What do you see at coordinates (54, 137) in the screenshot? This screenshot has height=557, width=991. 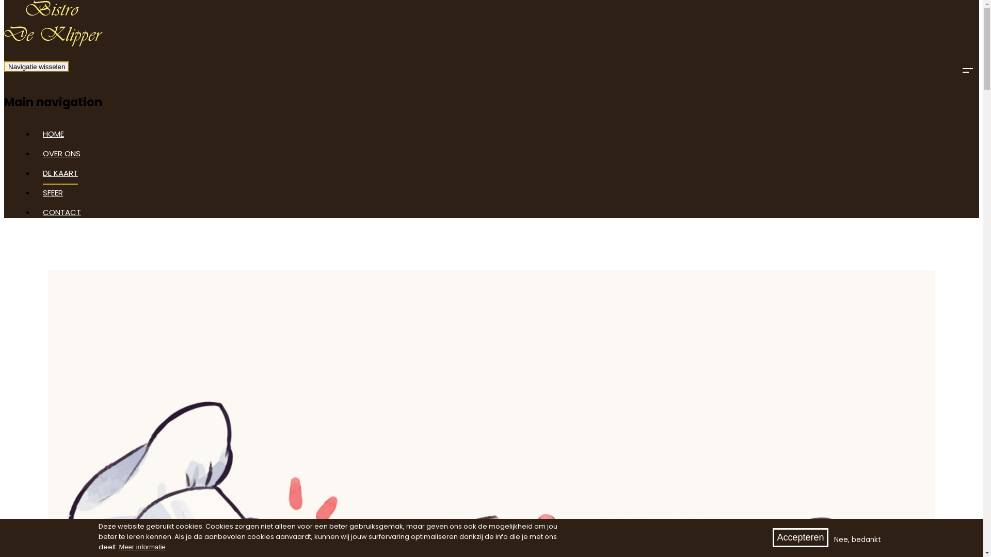 I see `HOME` at bounding box center [54, 137].